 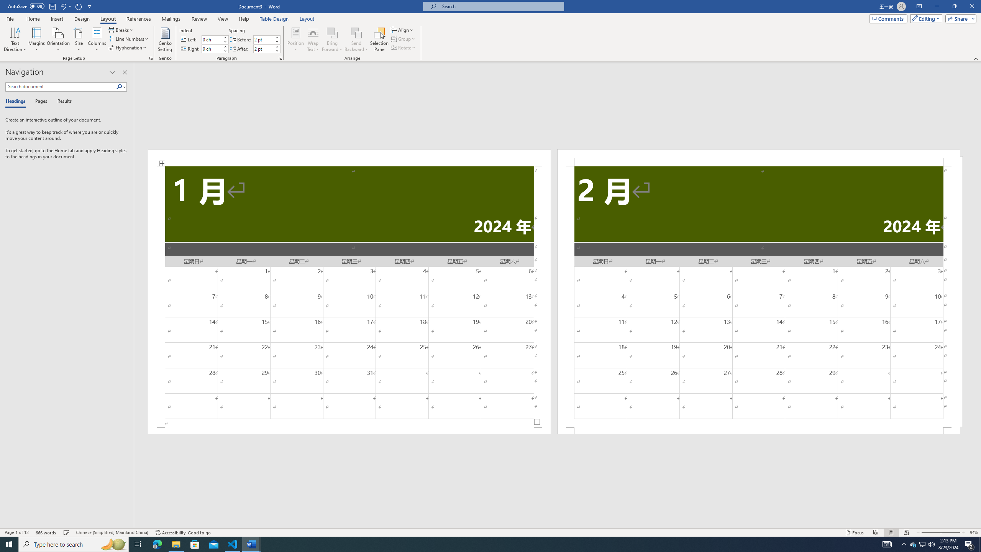 What do you see at coordinates (759, 297) in the screenshot?
I see `Page 2 content` at bounding box center [759, 297].